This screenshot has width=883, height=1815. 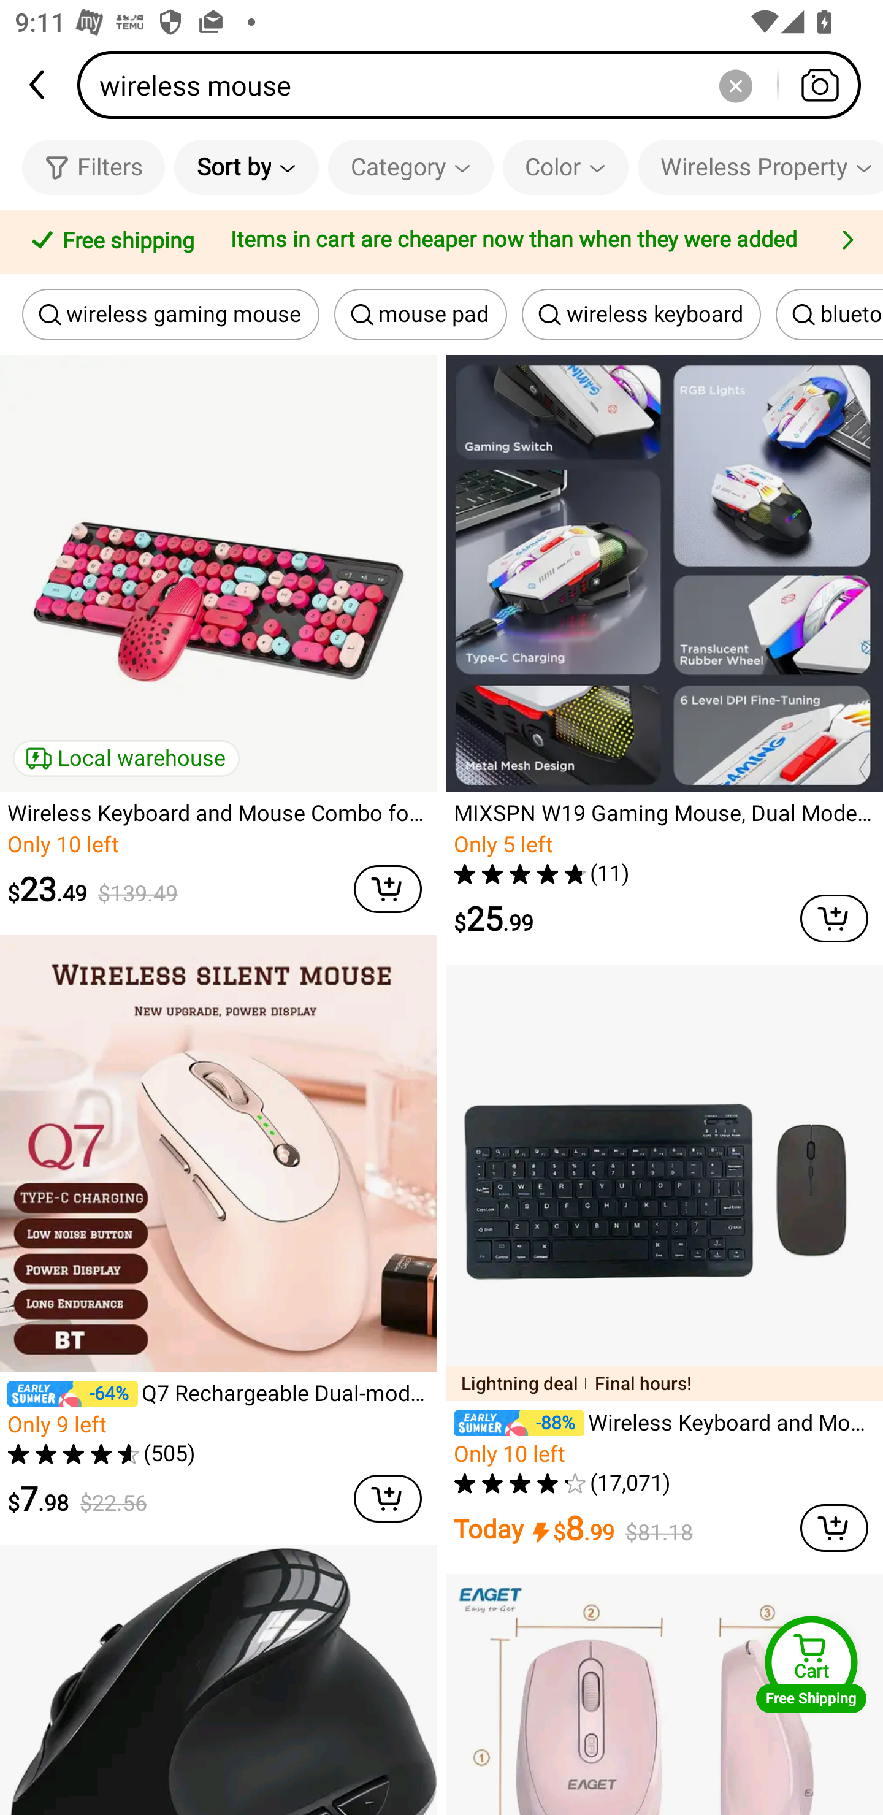 What do you see at coordinates (170, 315) in the screenshot?
I see `wireless gaming mouse` at bounding box center [170, 315].